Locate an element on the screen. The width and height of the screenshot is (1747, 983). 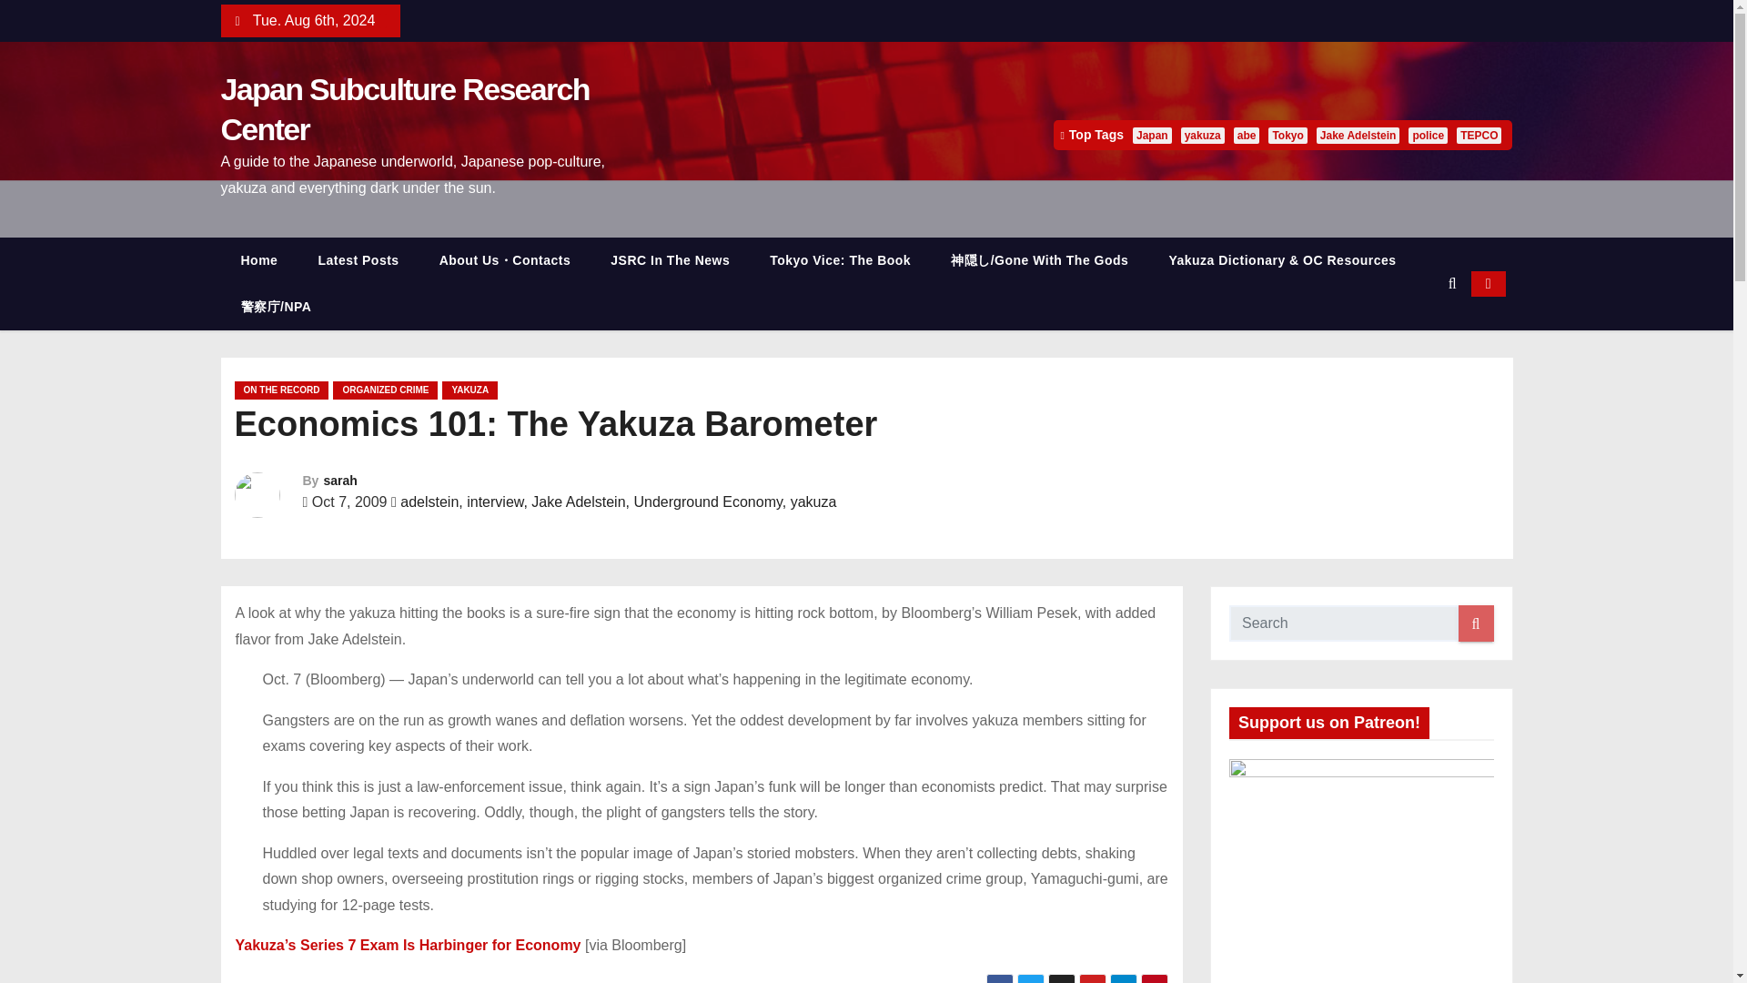
JSRC In The News is located at coordinates (670, 260).